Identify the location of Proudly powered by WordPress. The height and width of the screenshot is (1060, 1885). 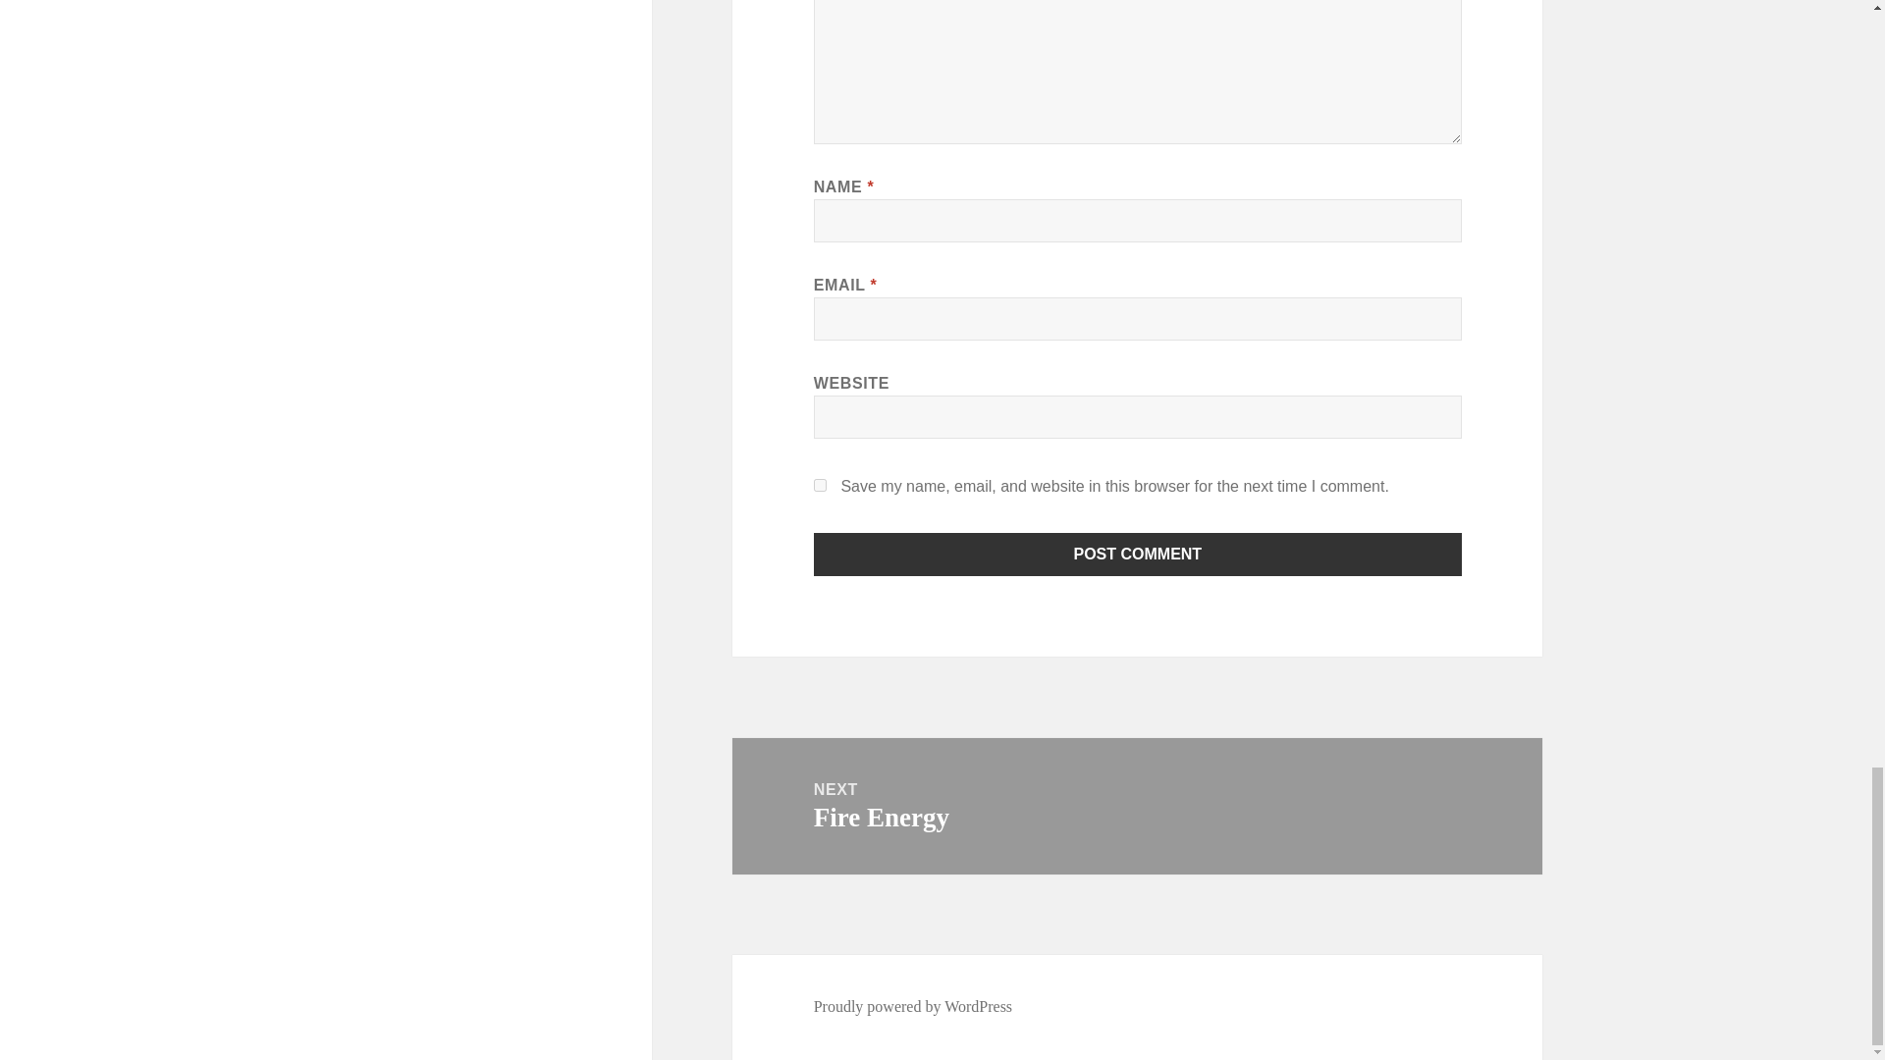
(1137, 806).